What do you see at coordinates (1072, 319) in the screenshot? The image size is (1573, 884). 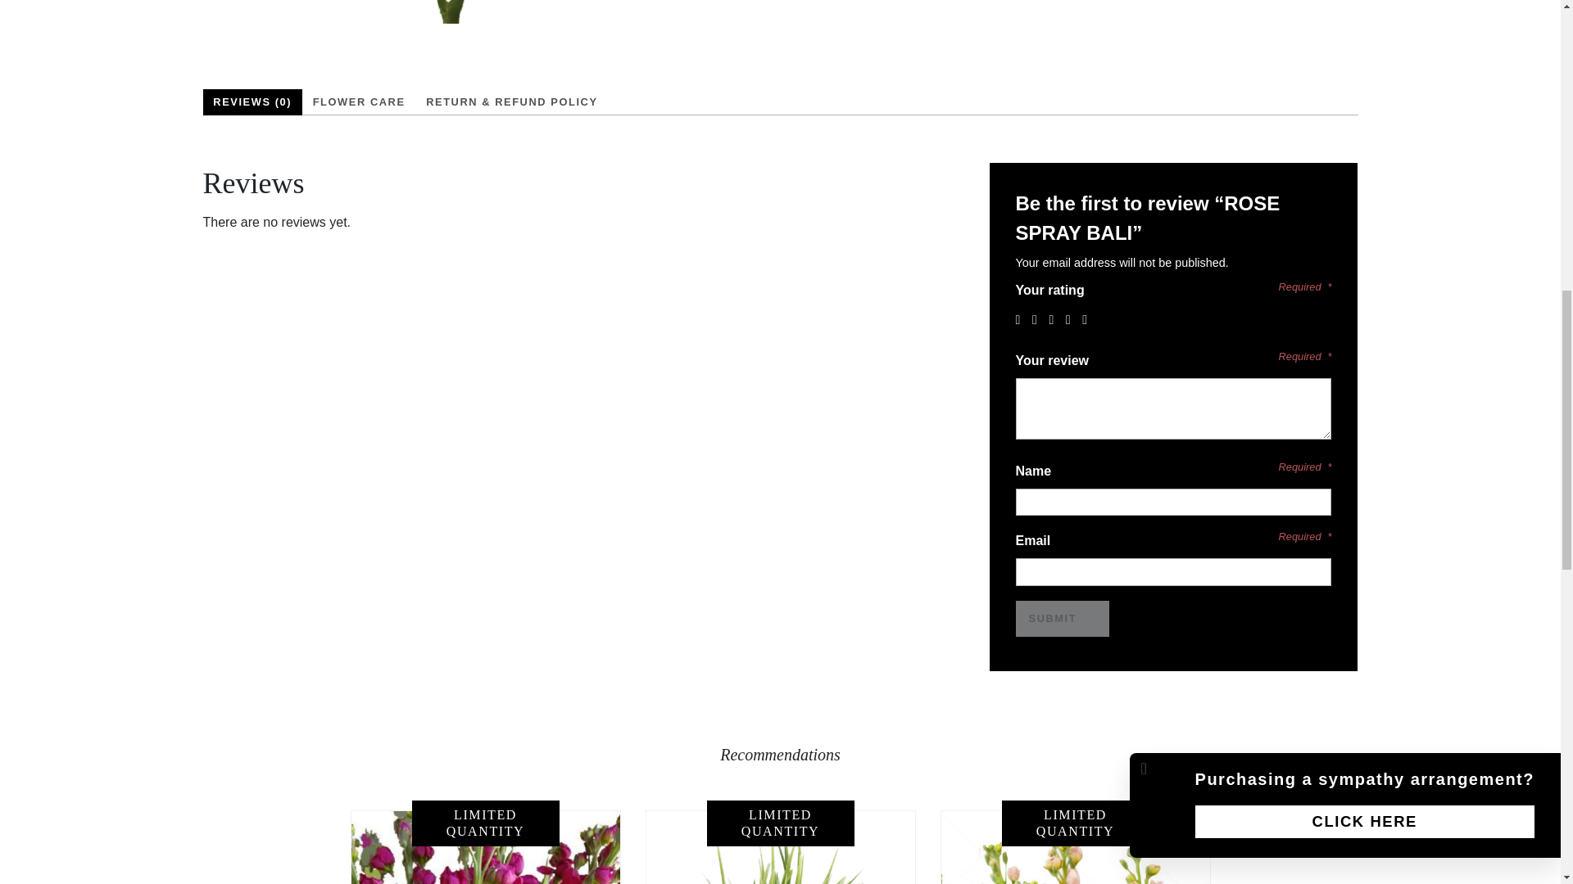 I see `4` at bounding box center [1072, 319].